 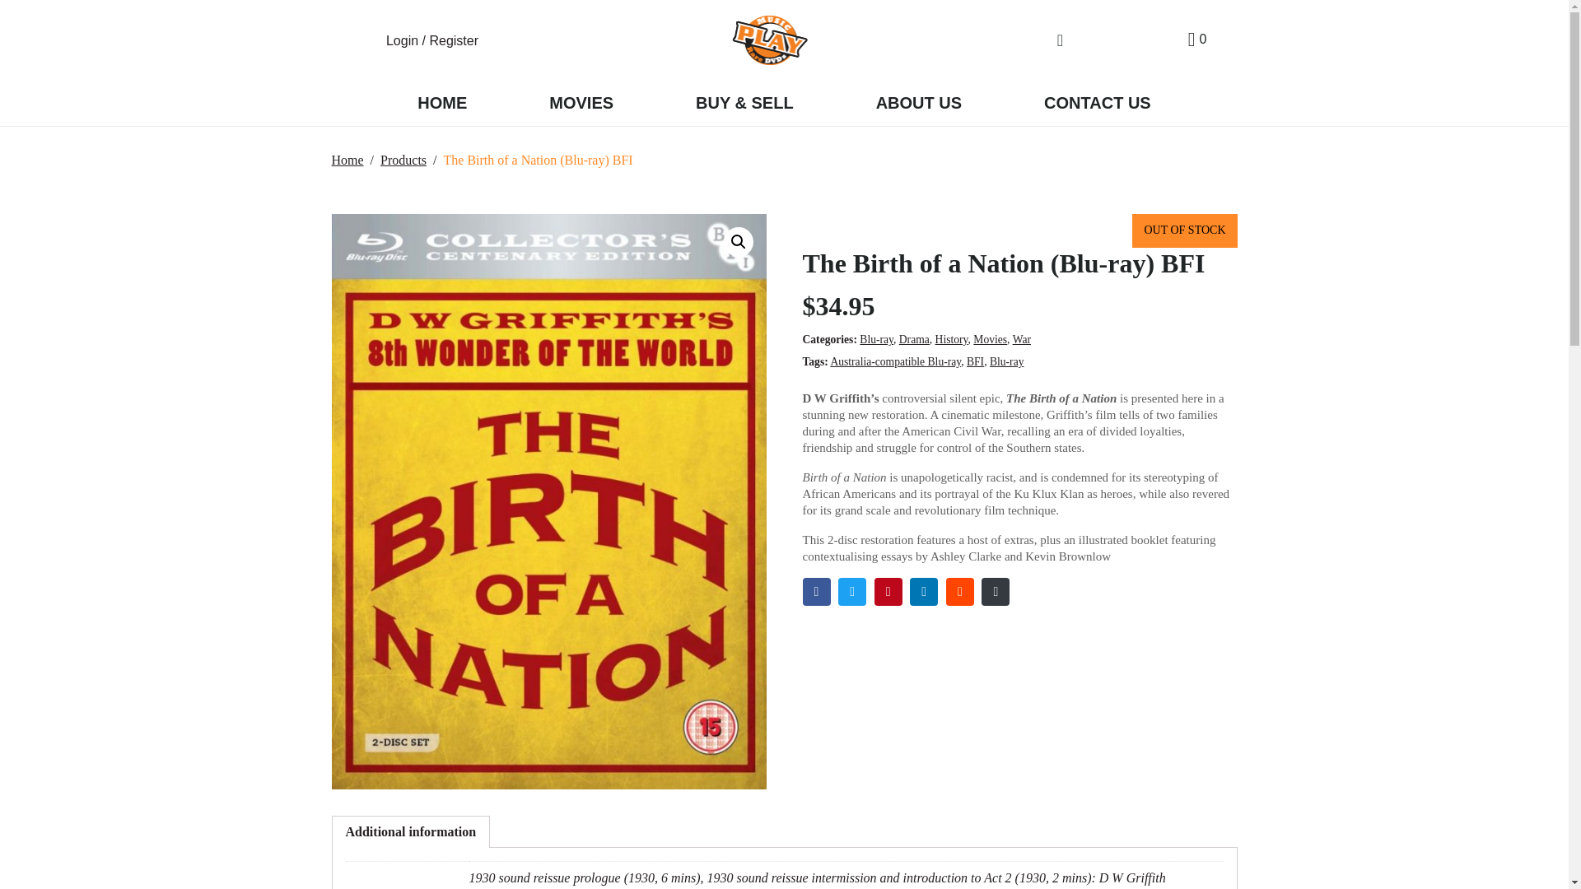 I want to click on CONTACT US, so click(x=1097, y=104).